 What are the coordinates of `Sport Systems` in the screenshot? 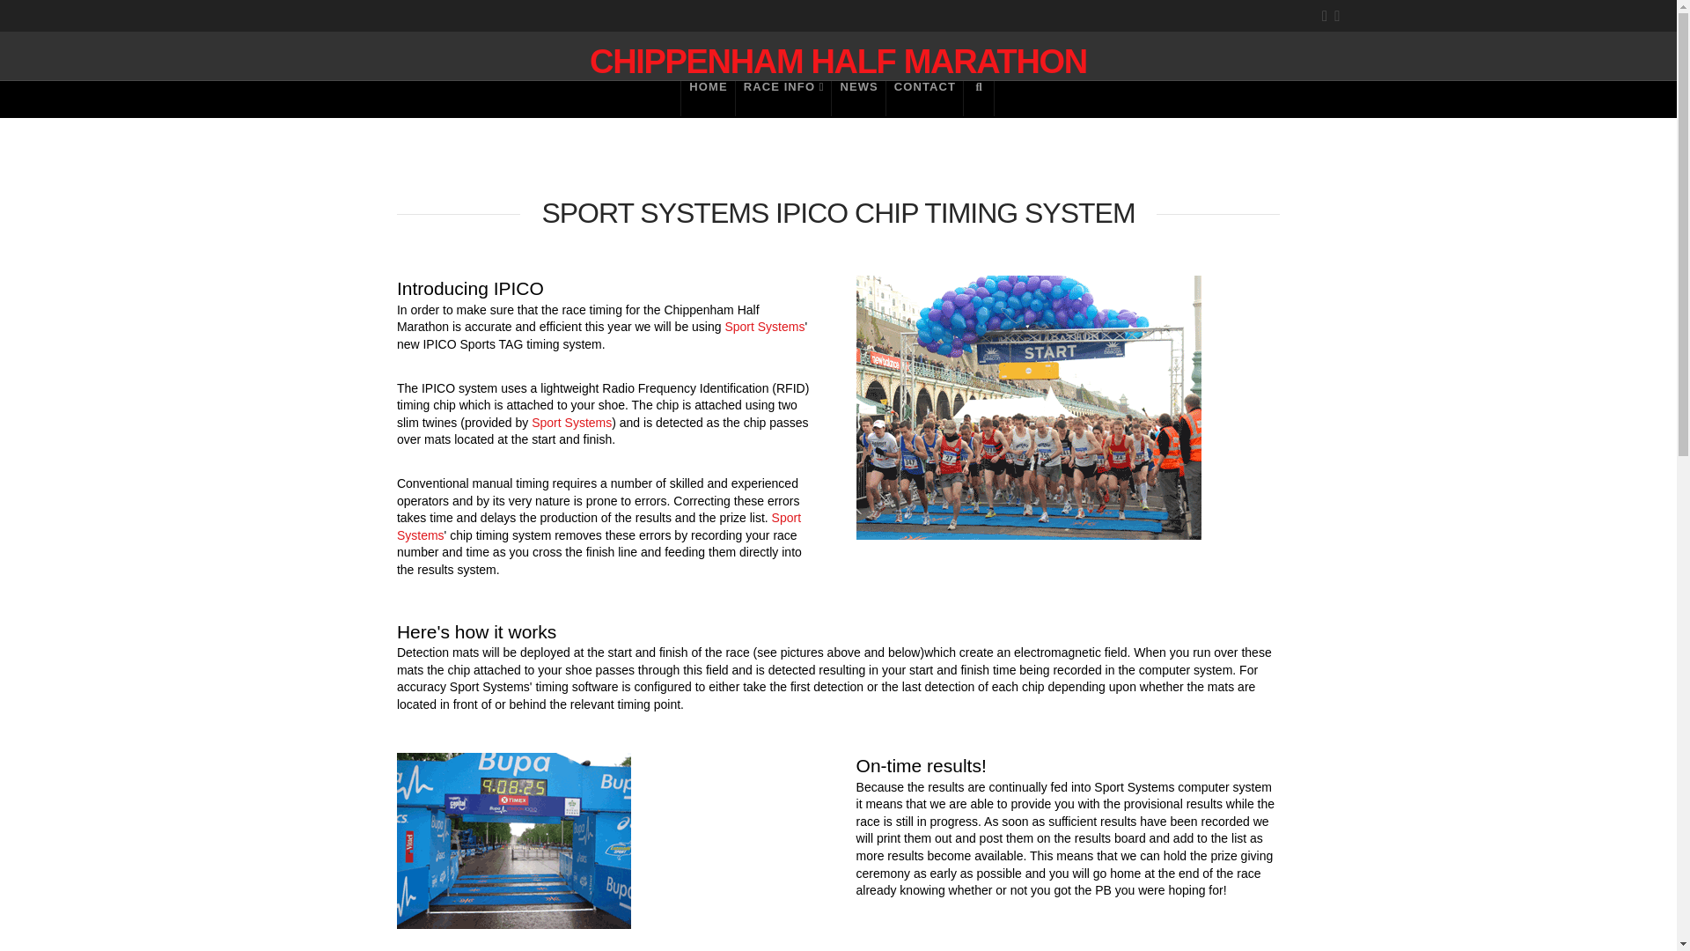 It's located at (764, 326).